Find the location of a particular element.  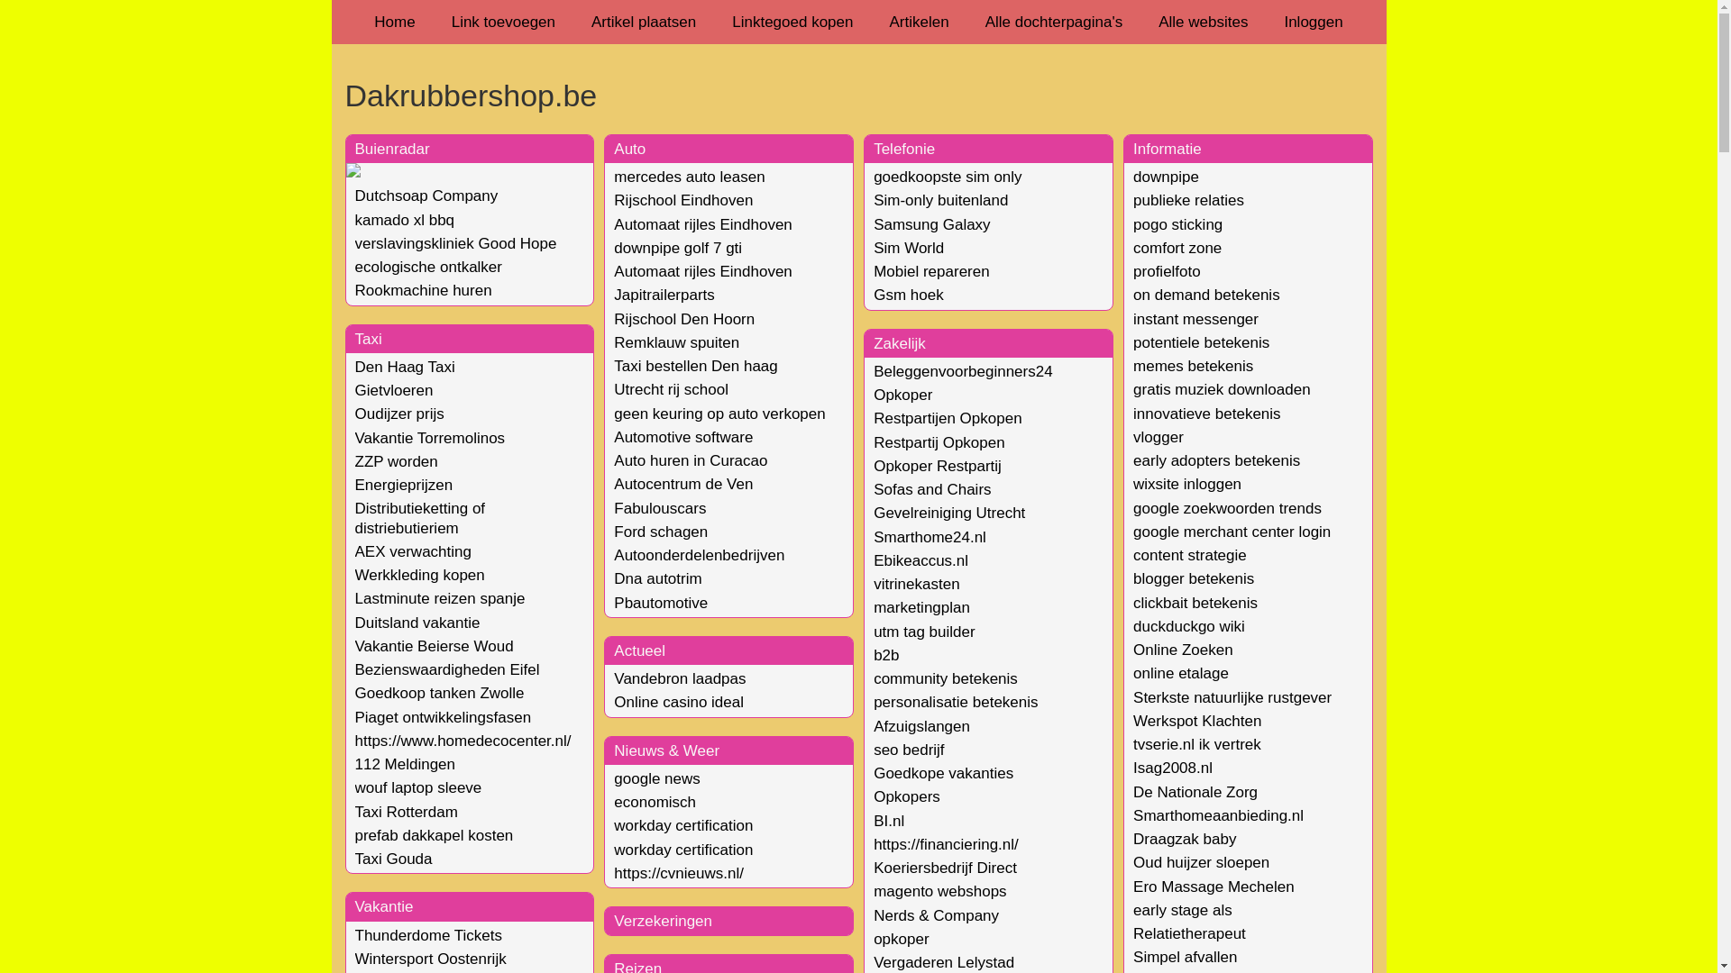

Goedkoop tanken Zwolle is located at coordinates (440, 694).